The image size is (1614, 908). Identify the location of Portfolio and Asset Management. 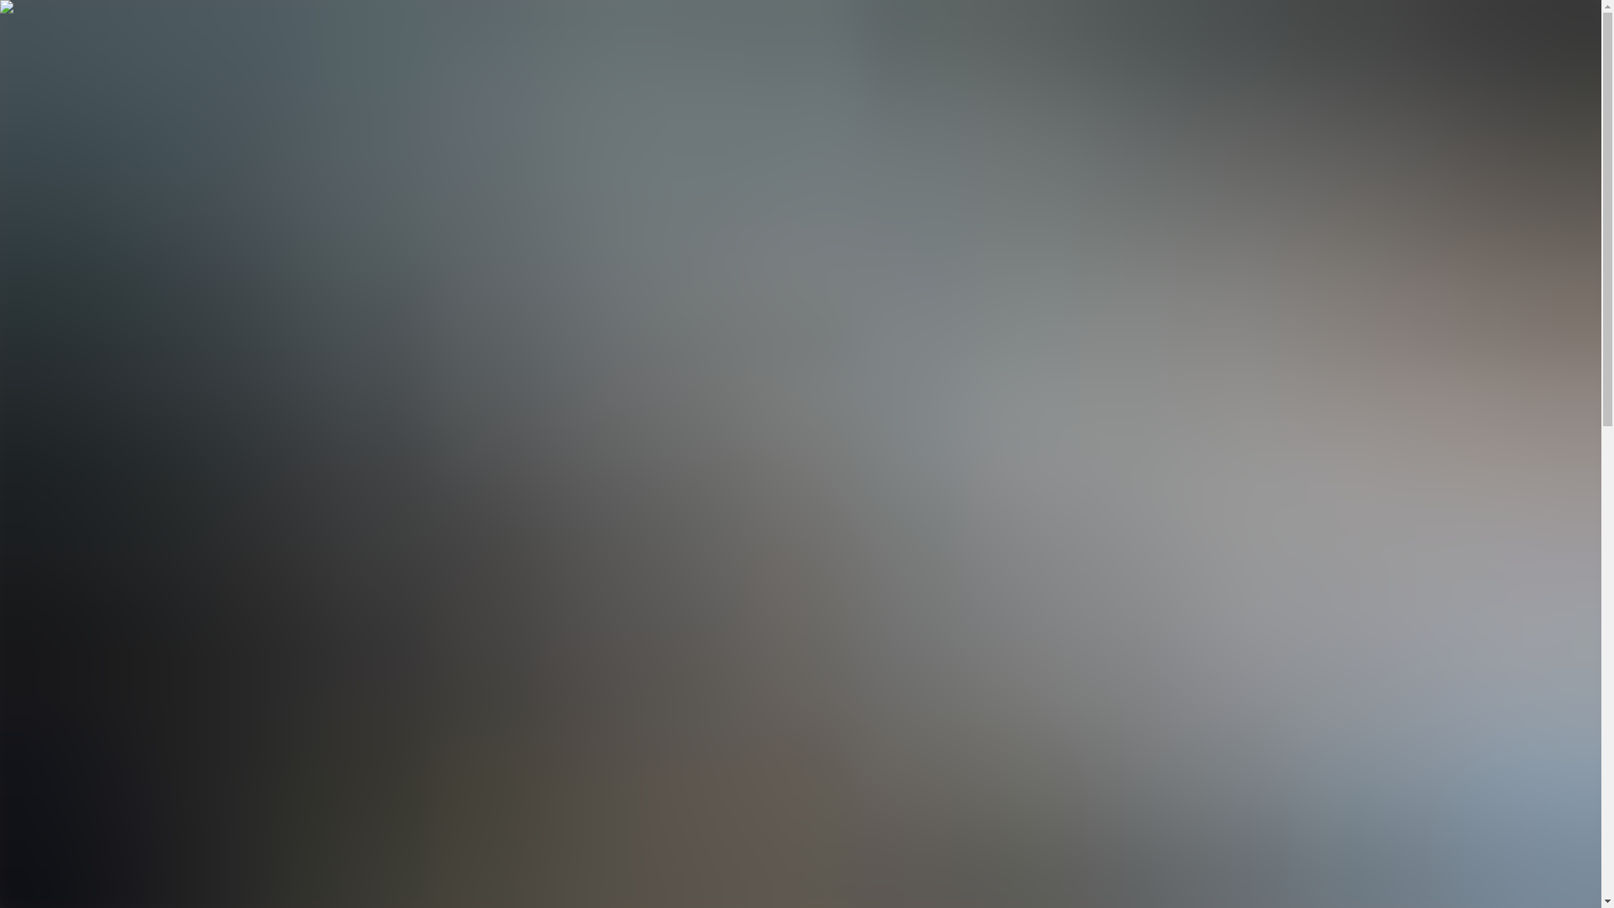
(94, 598).